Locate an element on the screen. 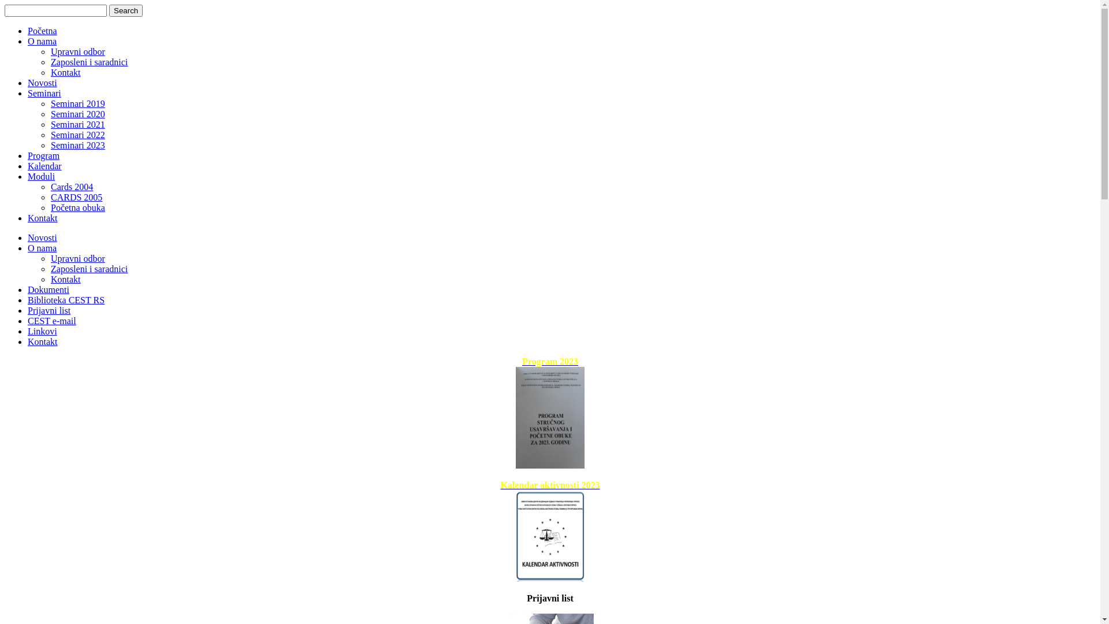  Seminari 2022 is located at coordinates (78, 135).